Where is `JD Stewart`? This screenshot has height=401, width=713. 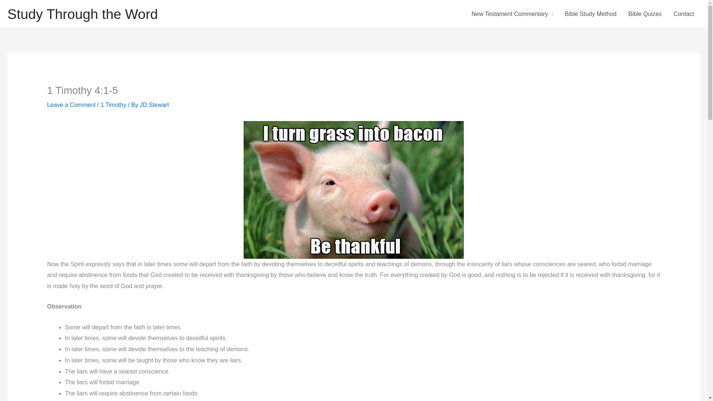 JD Stewart is located at coordinates (154, 105).